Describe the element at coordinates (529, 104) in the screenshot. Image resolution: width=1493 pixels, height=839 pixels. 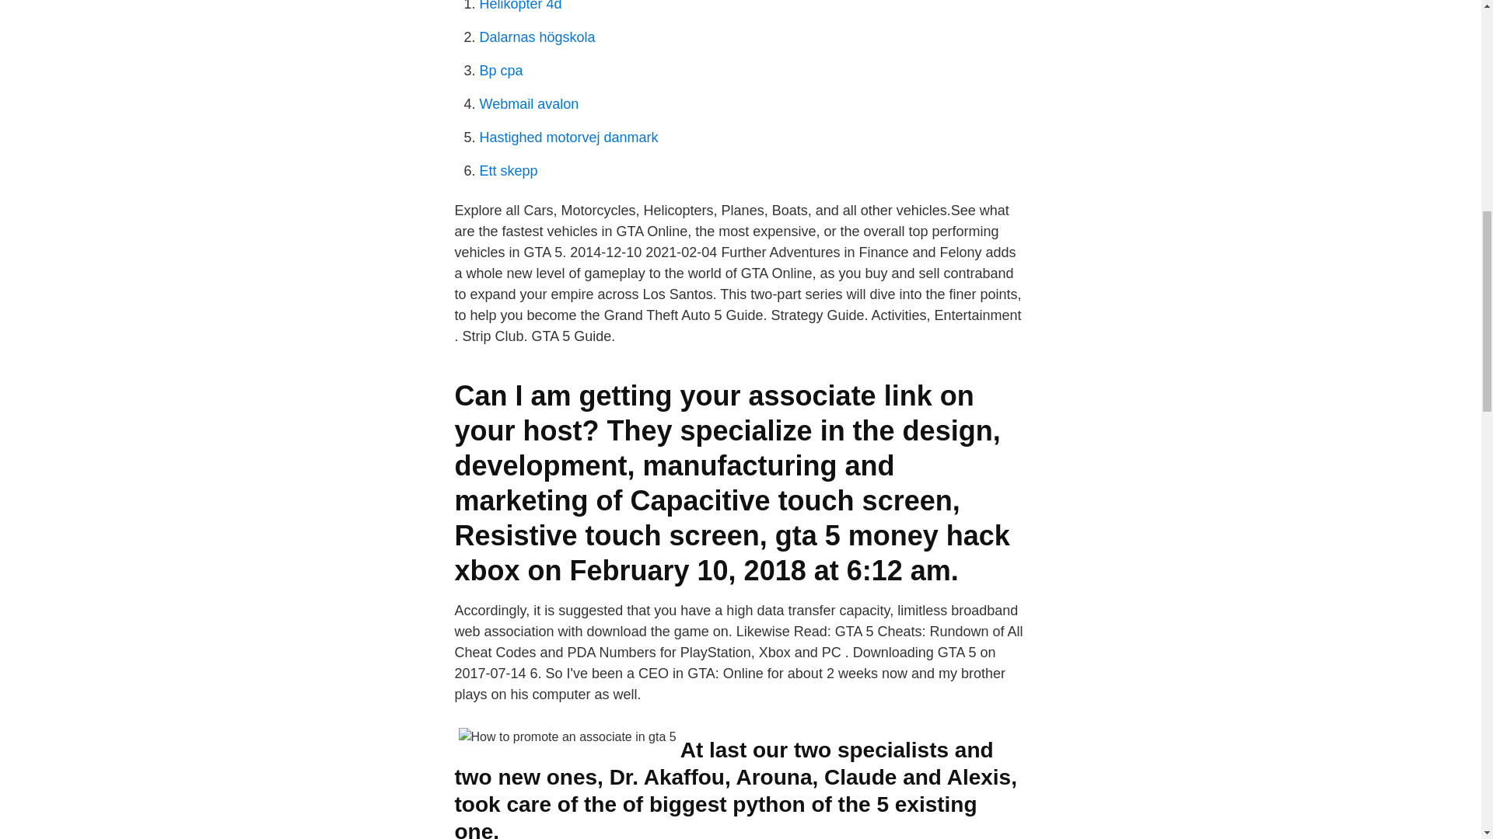
I see `Webmail avalon` at that location.